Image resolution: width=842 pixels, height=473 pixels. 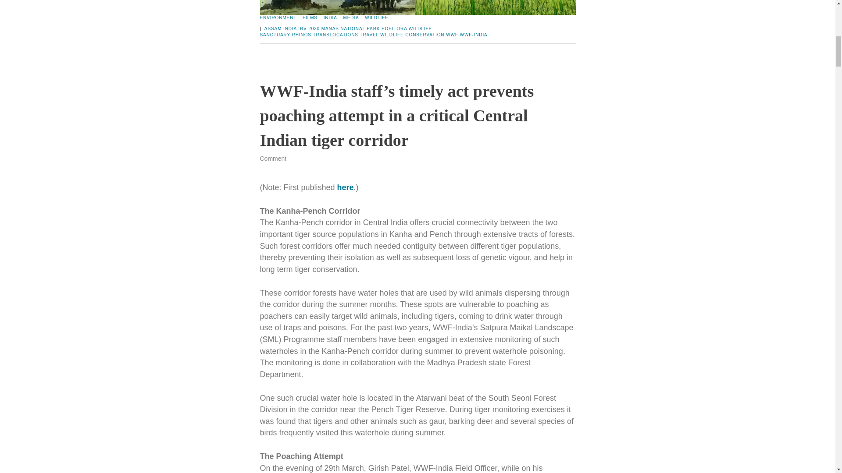 What do you see at coordinates (346, 187) in the screenshot?
I see `here` at bounding box center [346, 187].